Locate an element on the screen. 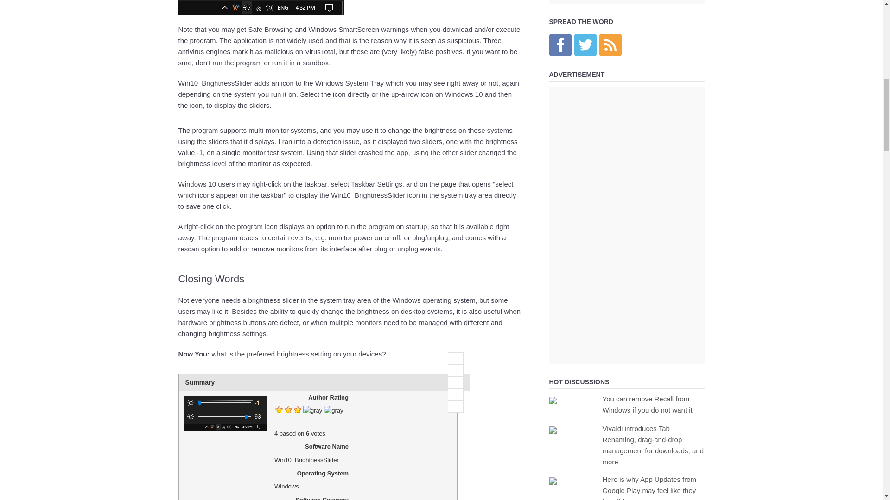  3 is located at coordinates (455, 382).